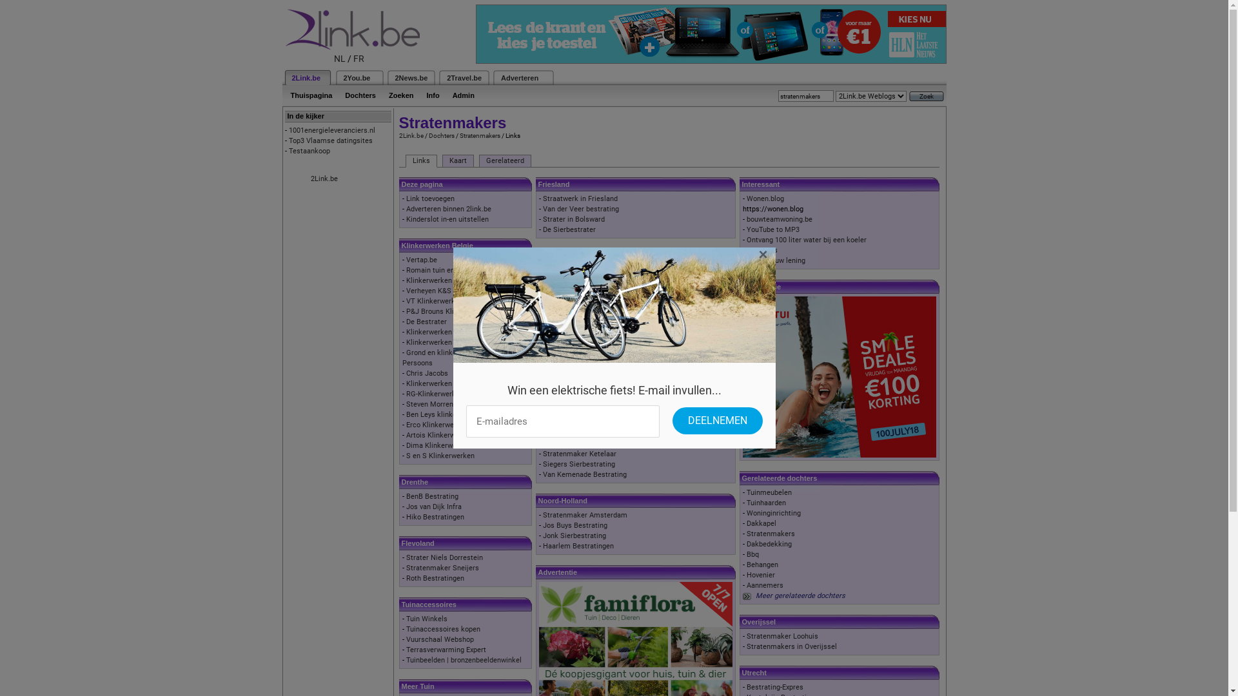  I want to click on Vuurschaal Webshop, so click(440, 639).